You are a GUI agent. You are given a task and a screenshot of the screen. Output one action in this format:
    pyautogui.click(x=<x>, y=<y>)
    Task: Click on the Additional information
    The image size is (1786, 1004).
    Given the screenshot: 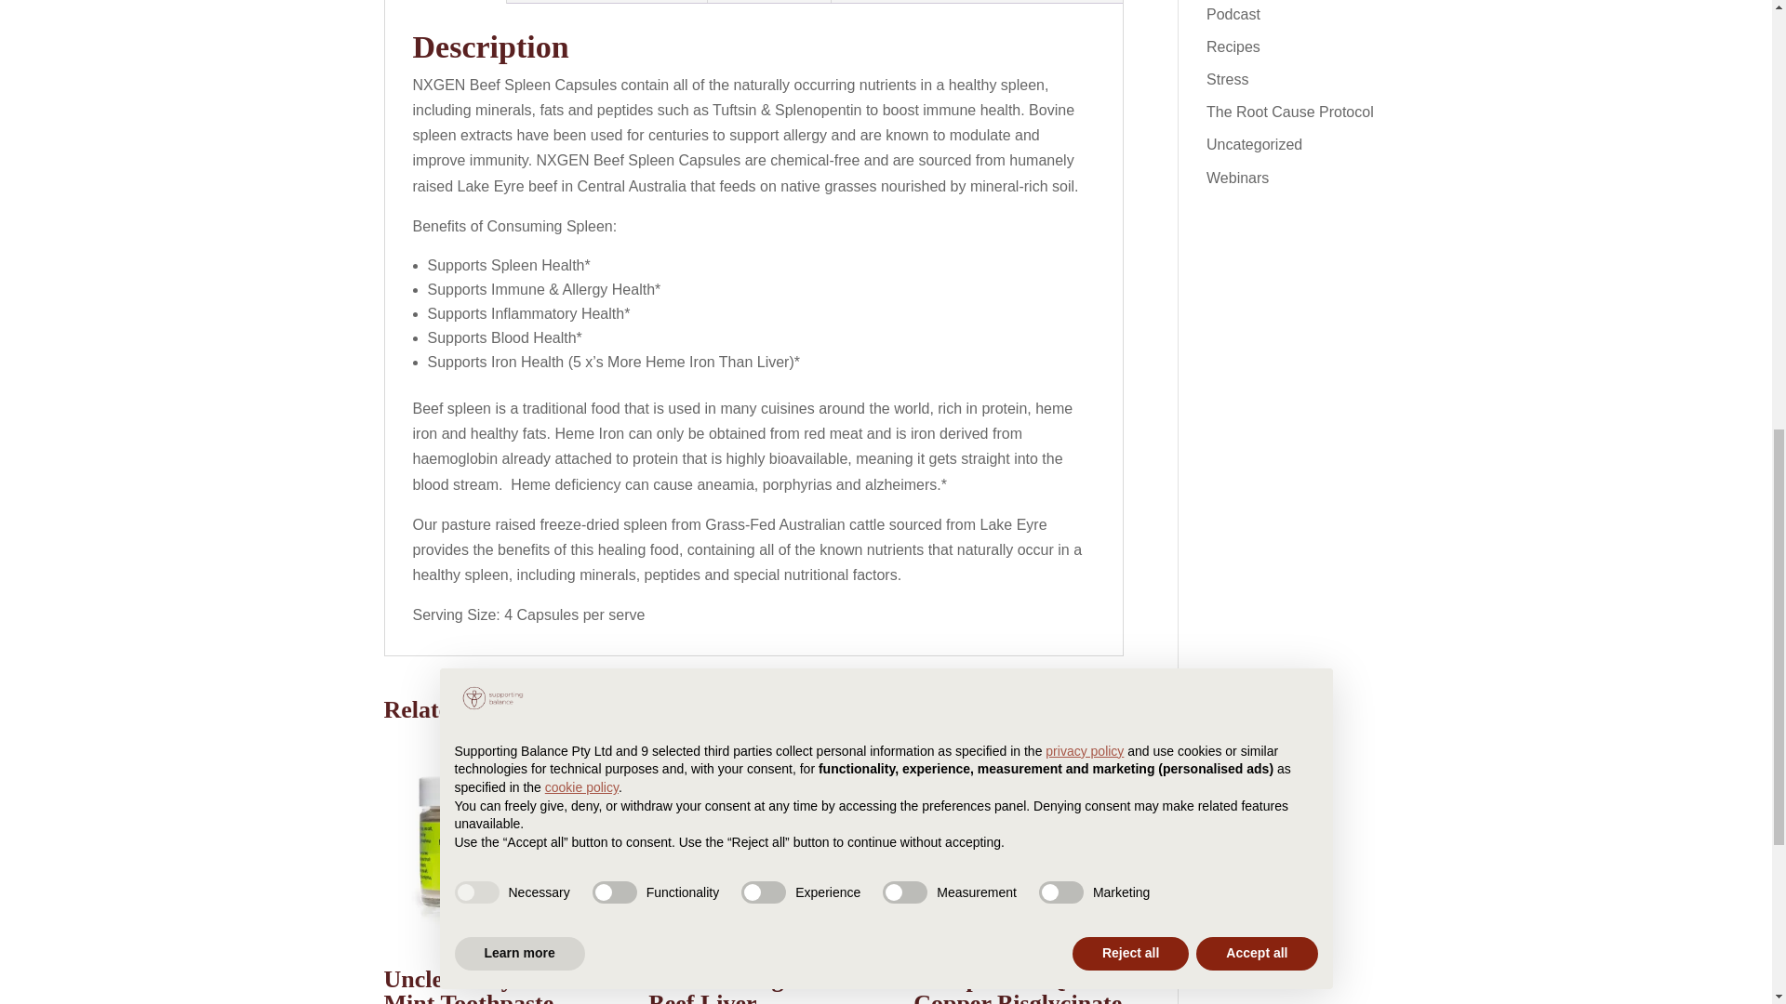 What is the action you would take?
    pyautogui.click(x=606, y=2)
    